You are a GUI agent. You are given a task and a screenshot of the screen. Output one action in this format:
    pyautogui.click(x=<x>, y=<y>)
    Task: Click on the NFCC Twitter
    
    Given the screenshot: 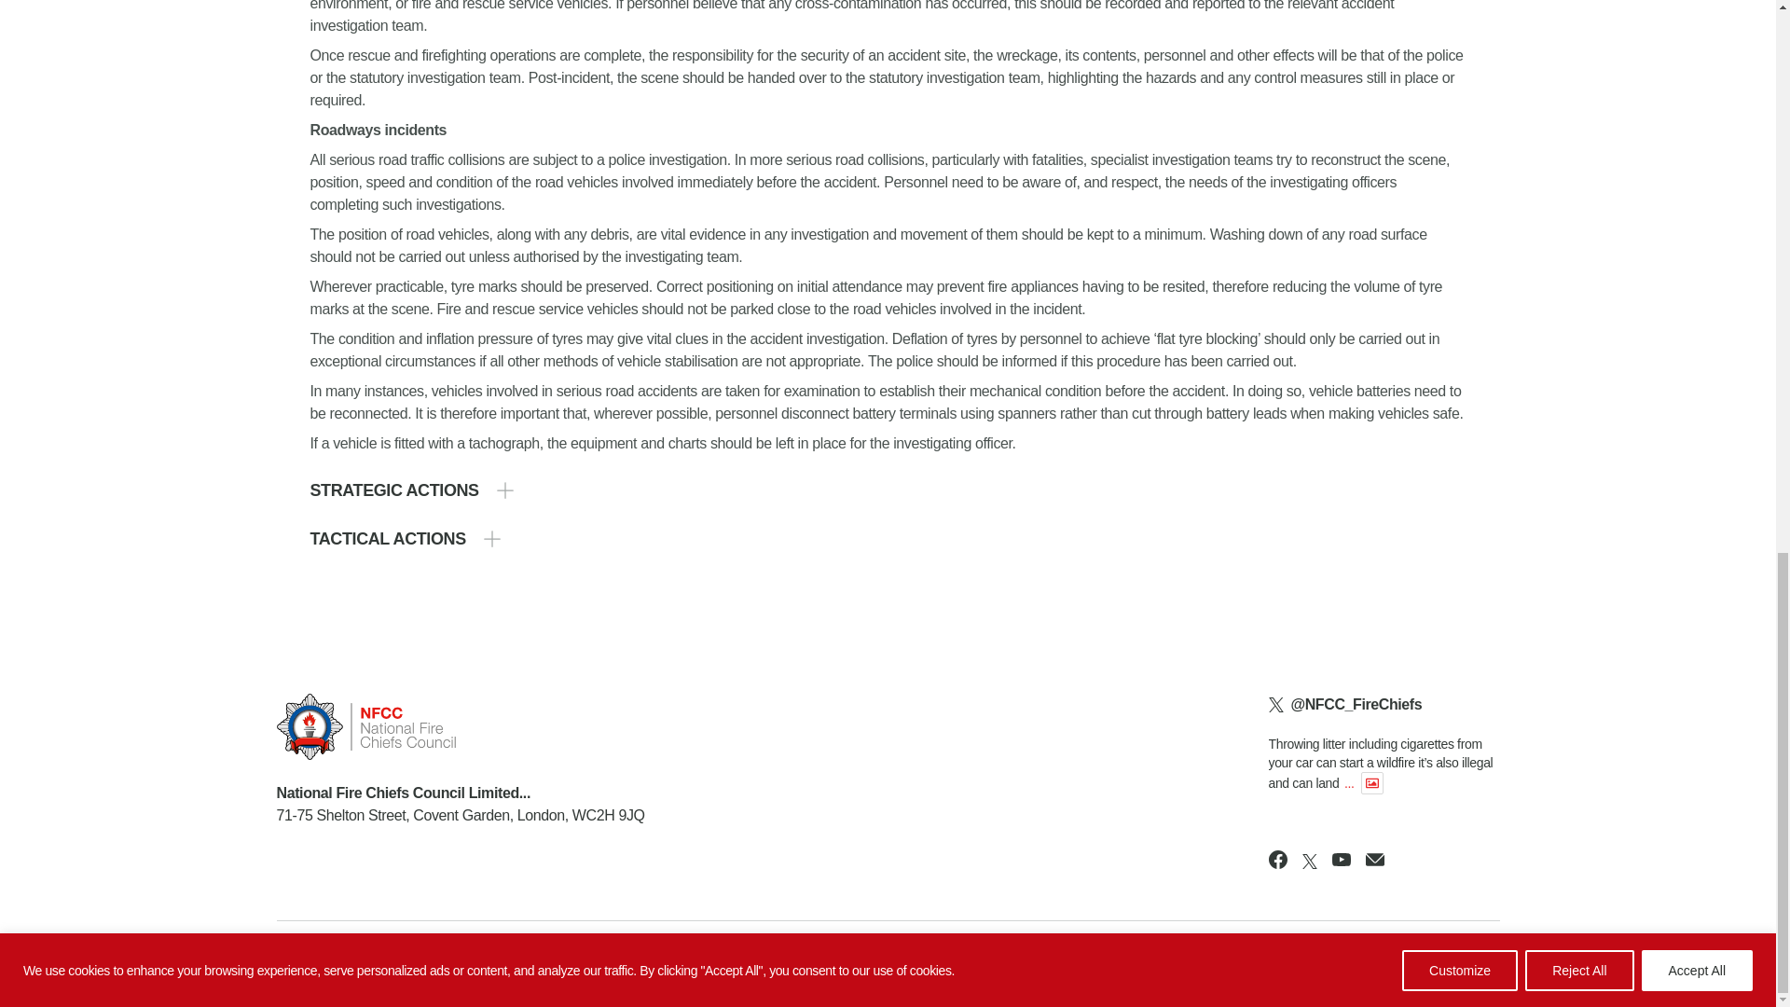 What is the action you would take?
    pyautogui.click(x=1310, y=862)
    